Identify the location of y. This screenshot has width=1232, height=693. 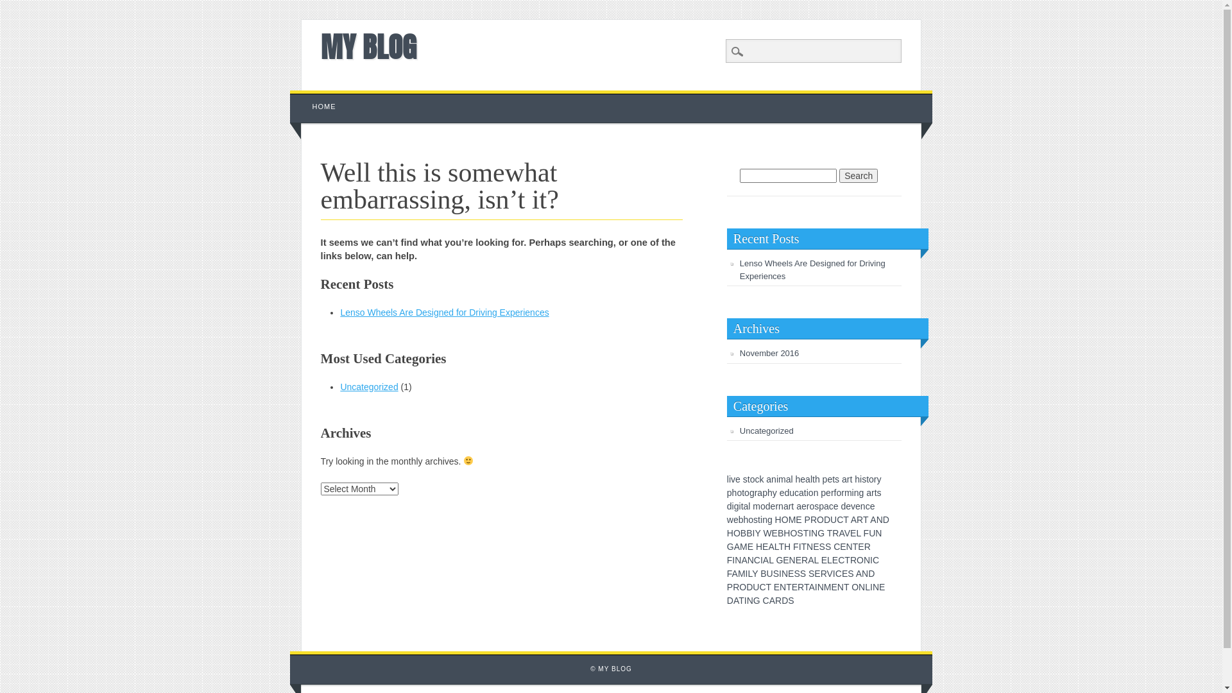
(775, 493).